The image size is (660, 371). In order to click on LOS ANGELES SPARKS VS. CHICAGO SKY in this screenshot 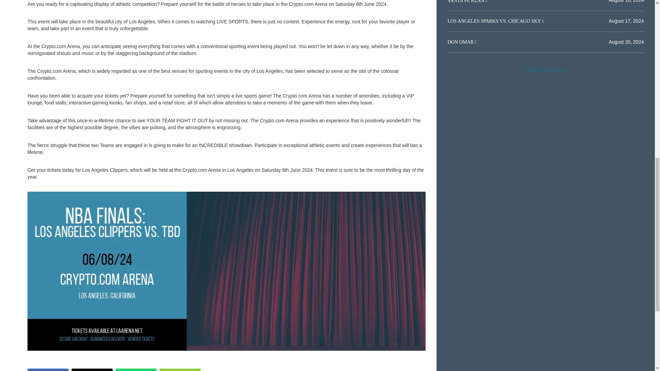, I will do `click(494, 21)`.